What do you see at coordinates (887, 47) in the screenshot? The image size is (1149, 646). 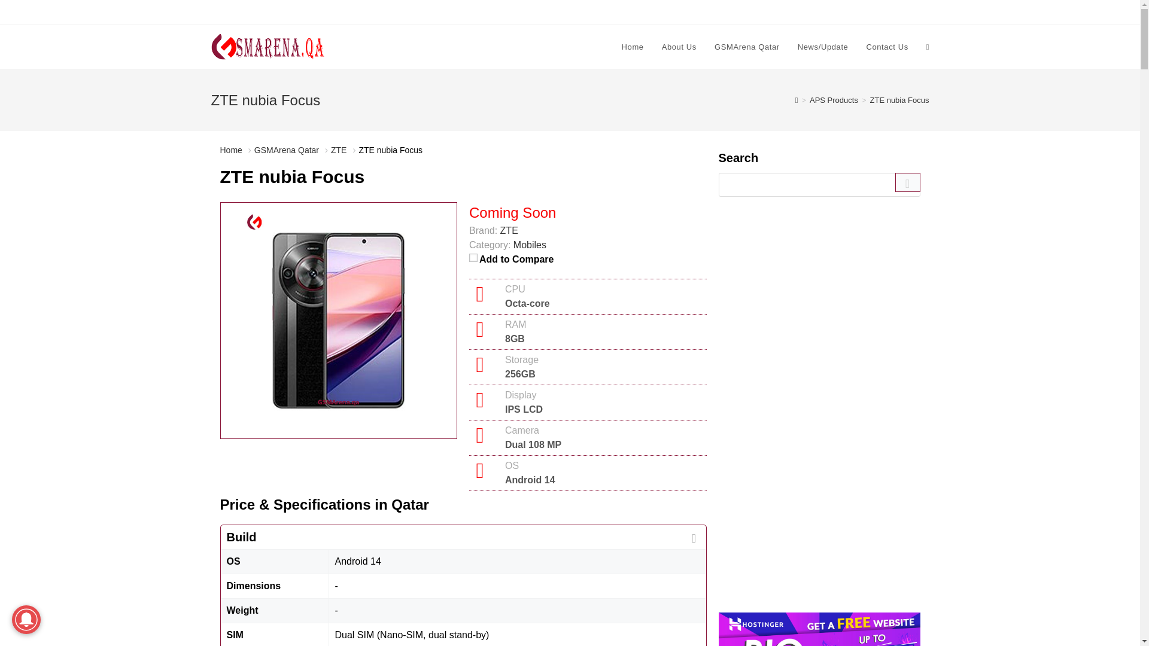 I see `Contact Us` at bounding box center [887, 47].